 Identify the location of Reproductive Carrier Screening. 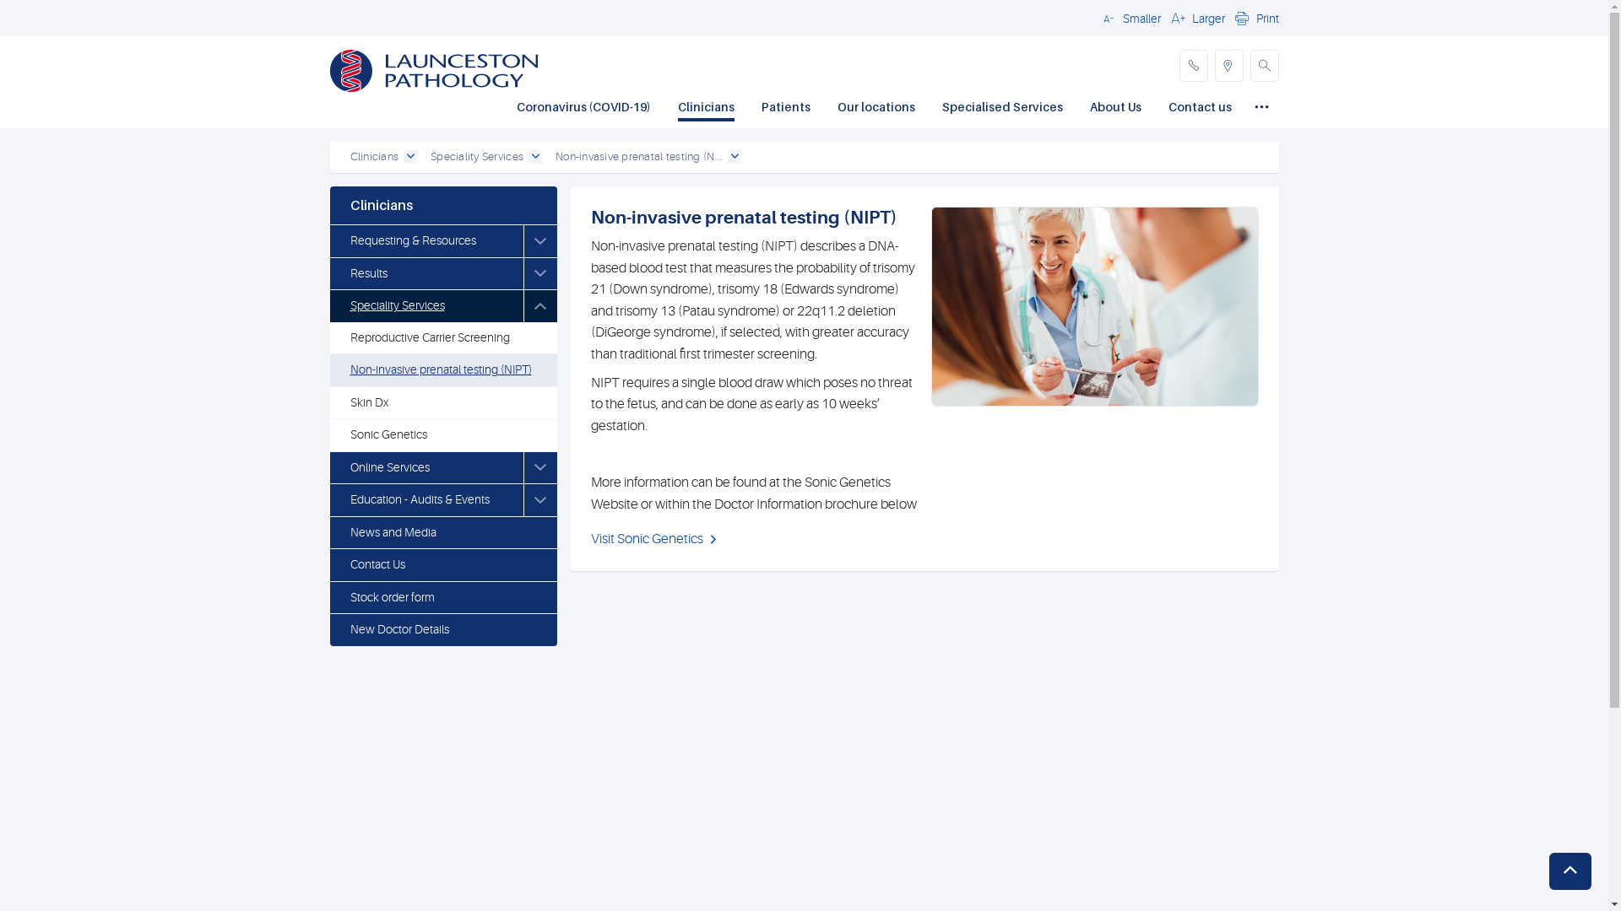
(442, 338).